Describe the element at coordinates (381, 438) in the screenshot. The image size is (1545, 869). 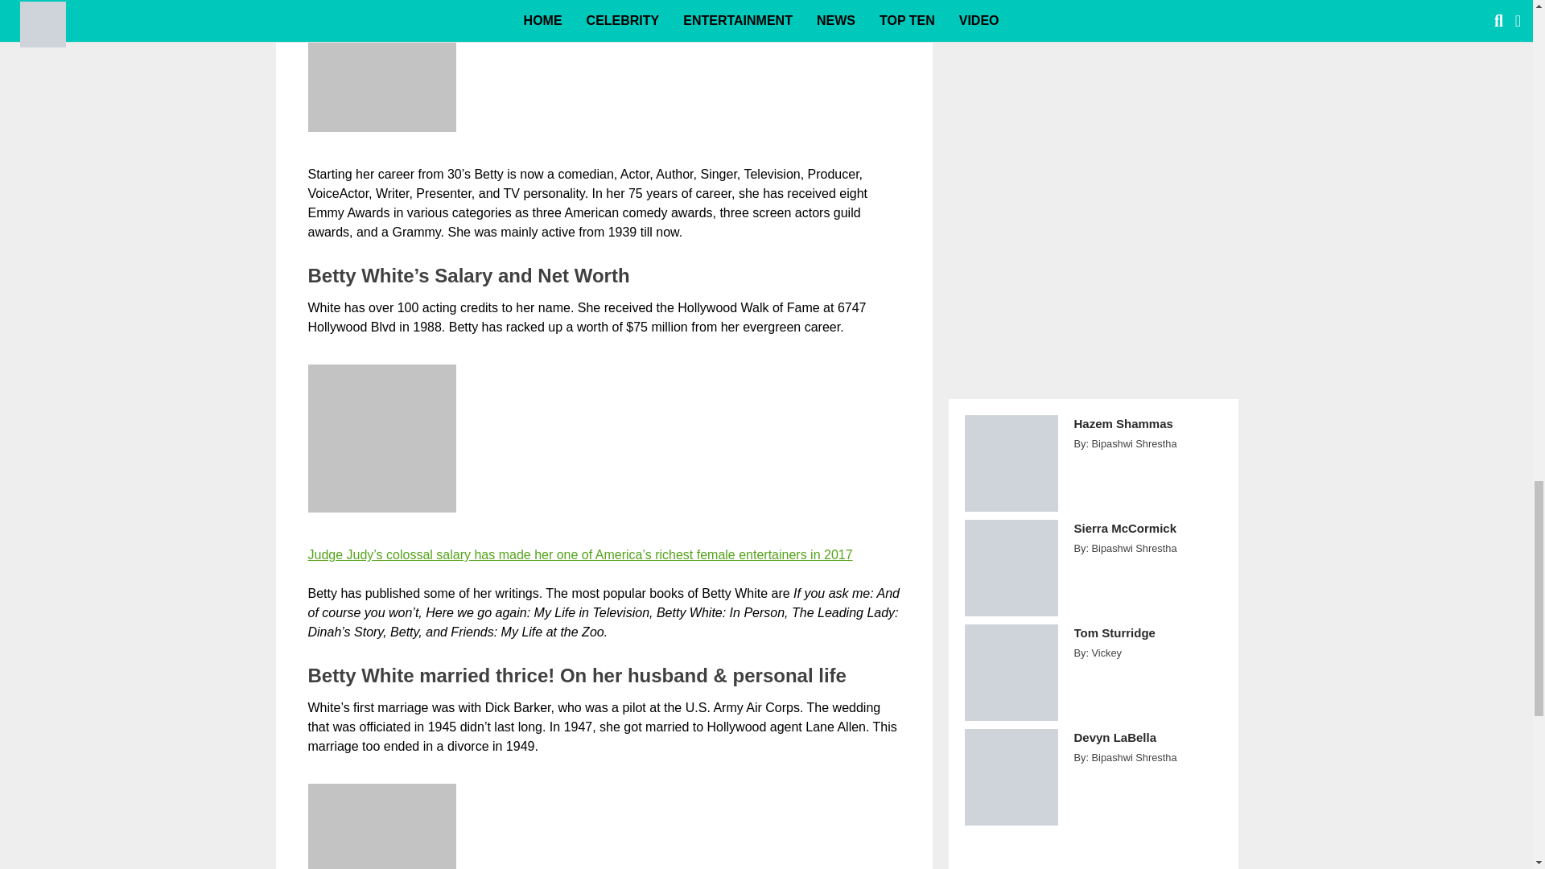
I see `Betty White net worth` at that location.